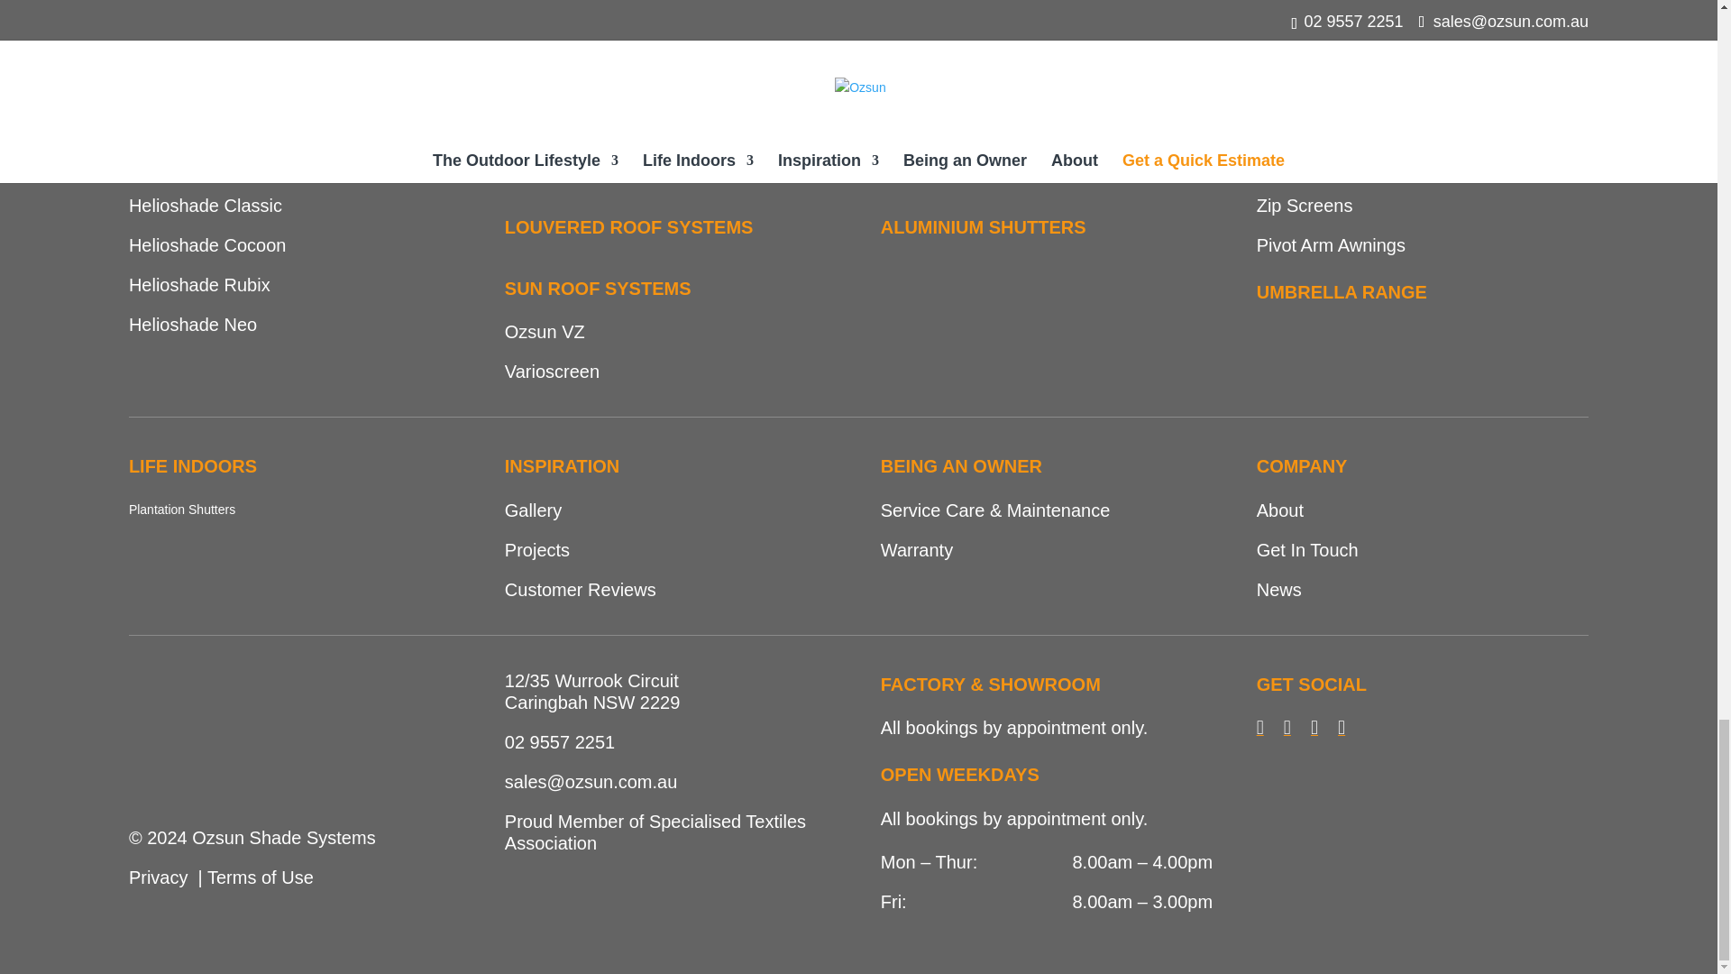  What do you see at coordinates (198, 285) in the screenshot?
I see `Helioshade Rubix` at bounding box center [198, 285].